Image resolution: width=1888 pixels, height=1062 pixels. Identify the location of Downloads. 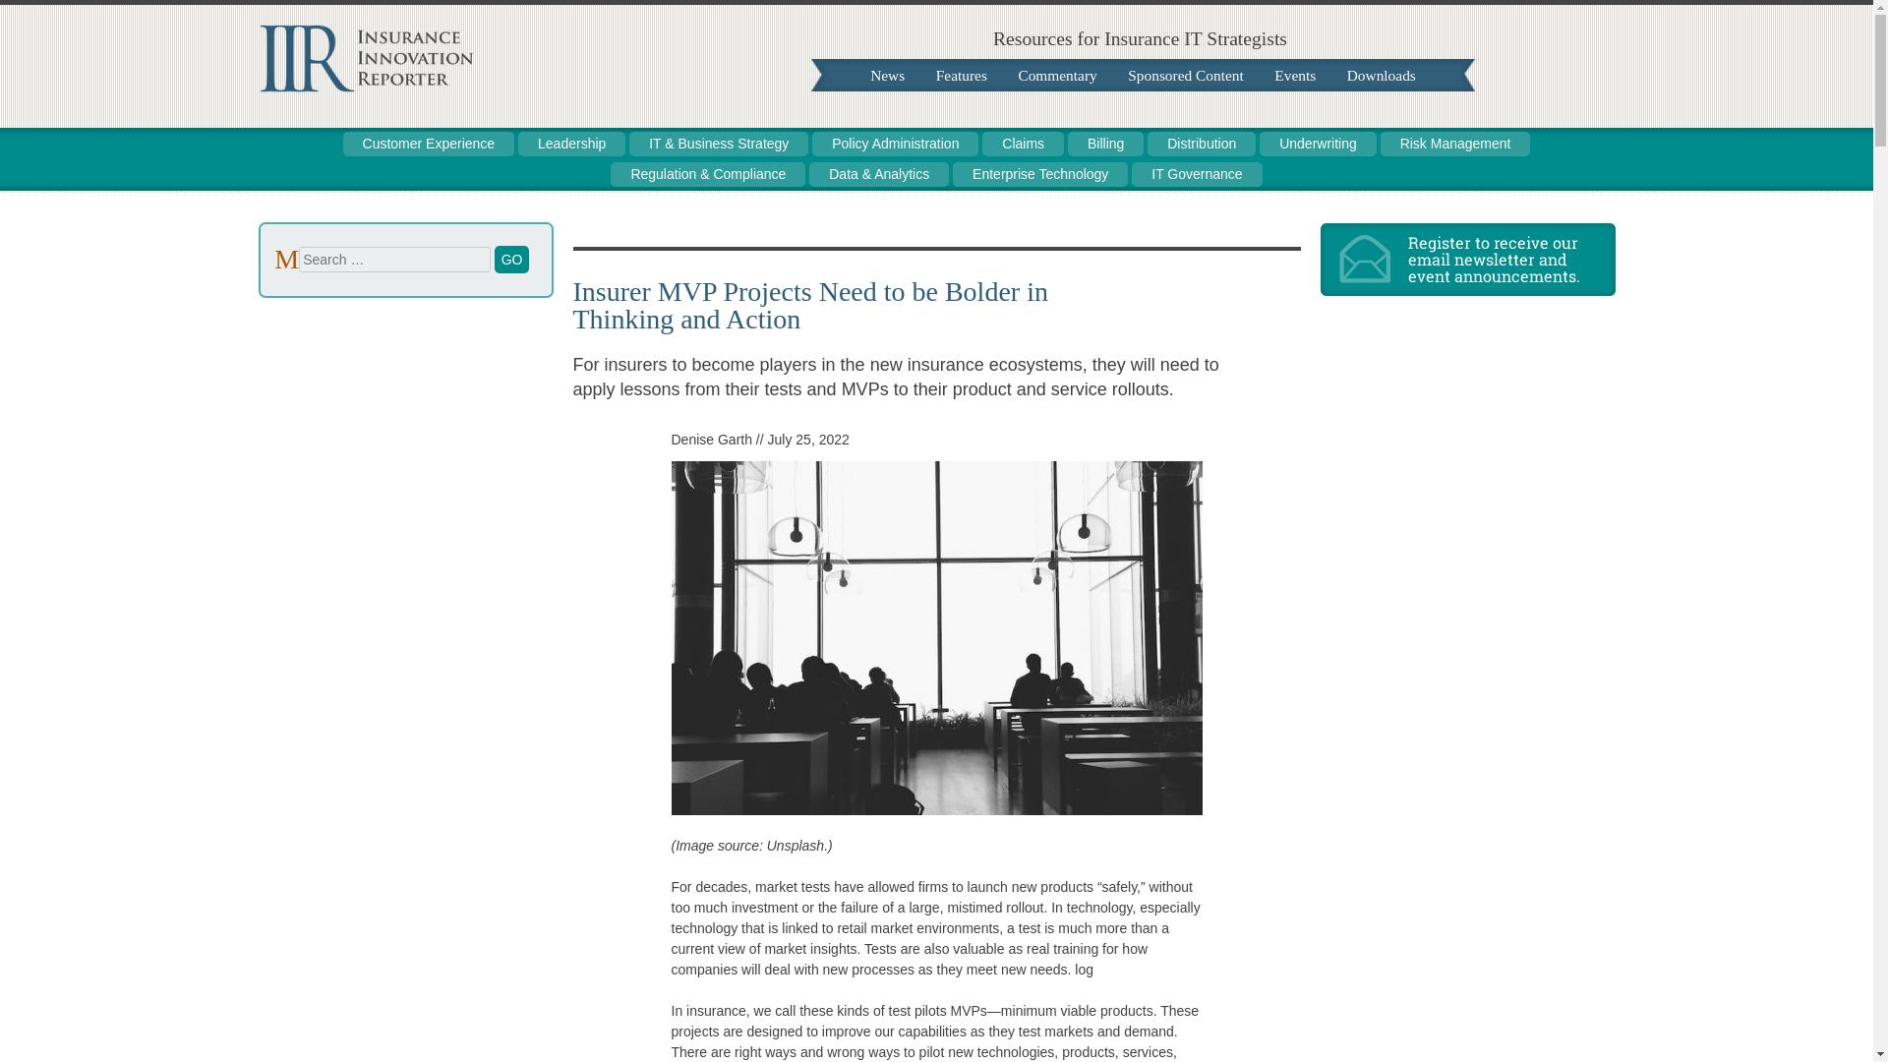
(1381, 75).